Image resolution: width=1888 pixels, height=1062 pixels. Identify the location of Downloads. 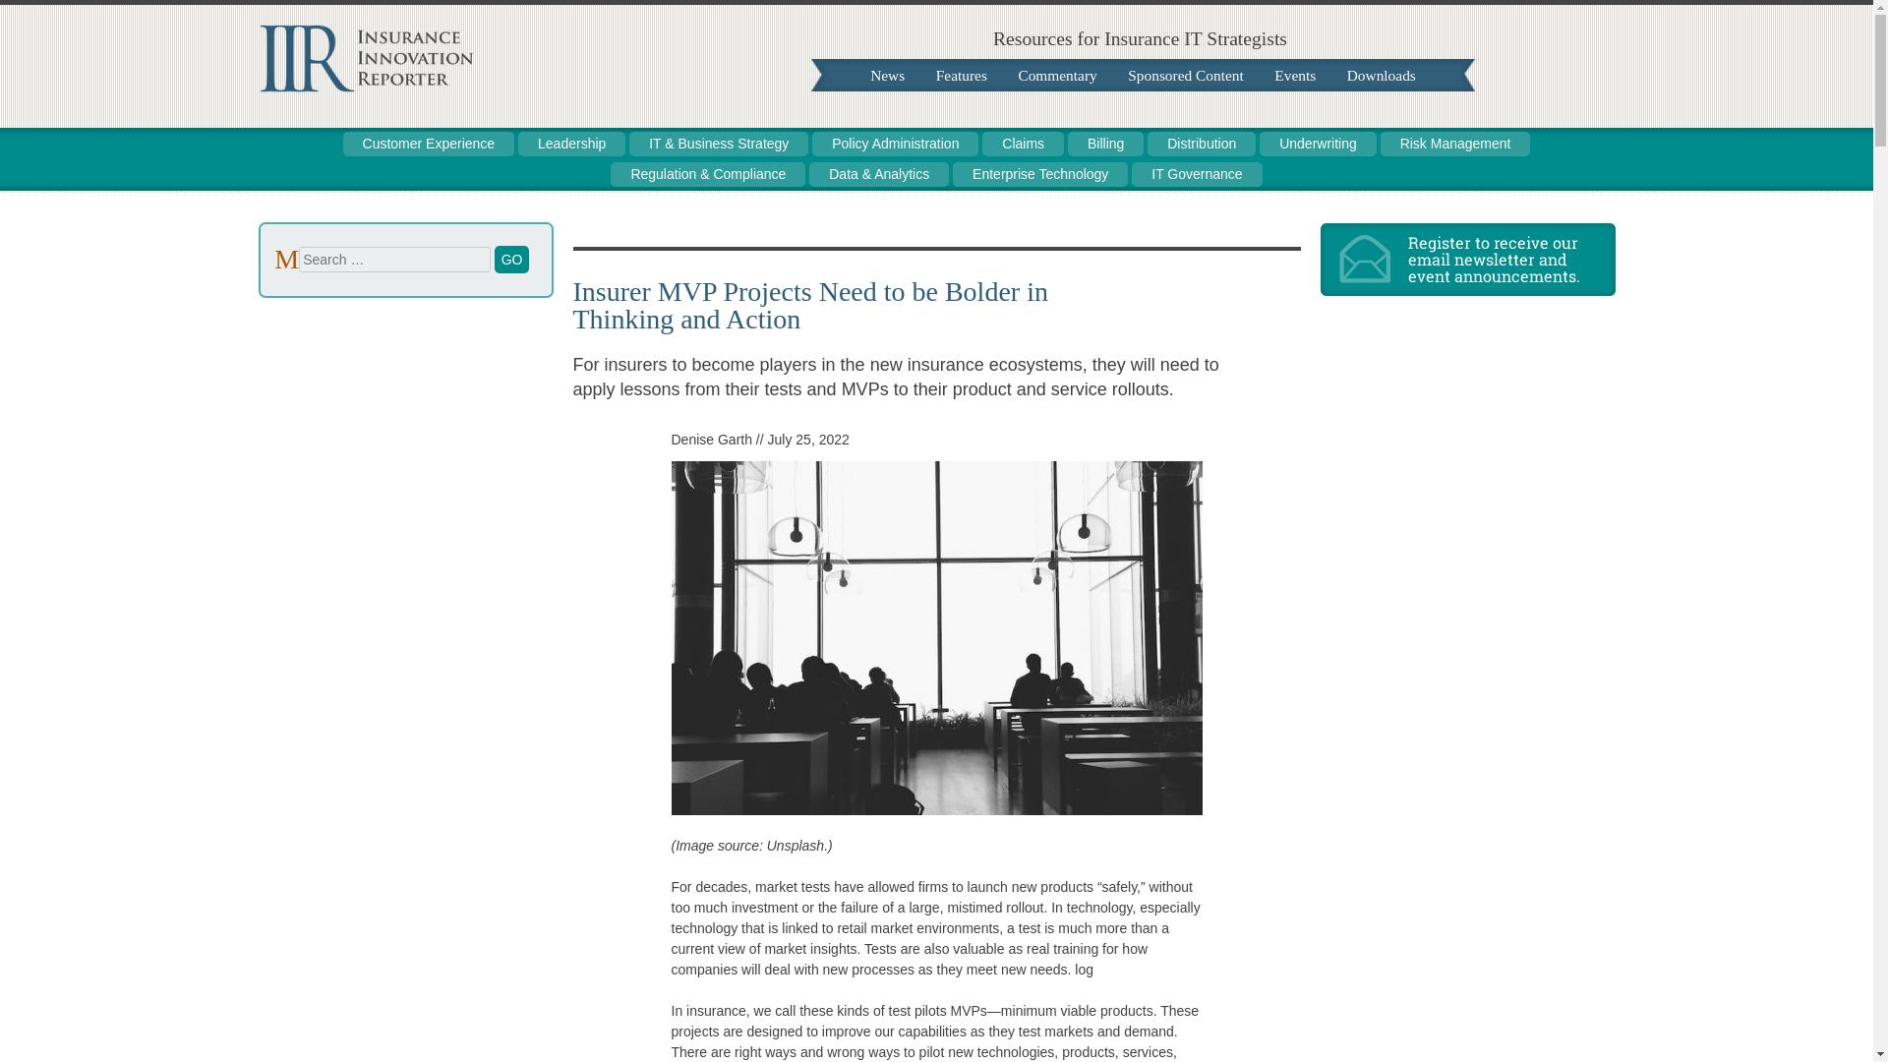
(1381, 75).